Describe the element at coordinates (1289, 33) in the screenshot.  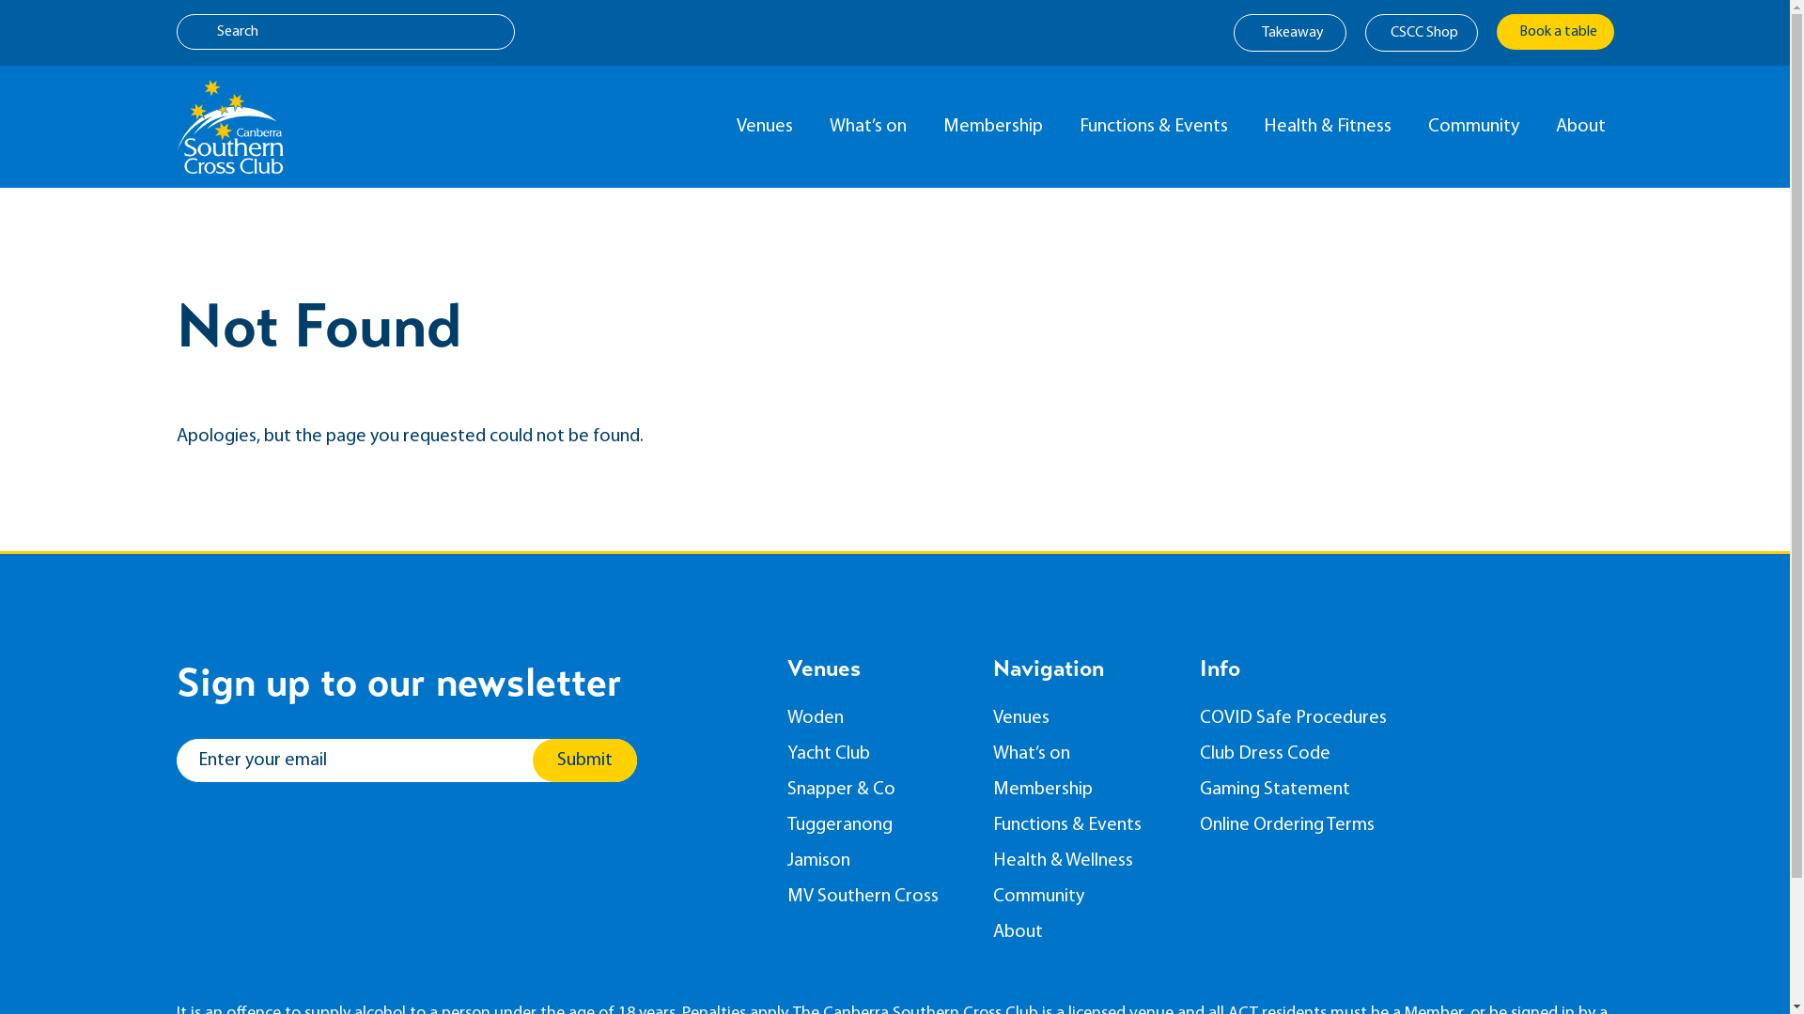
I see `Takeaway` at that location.